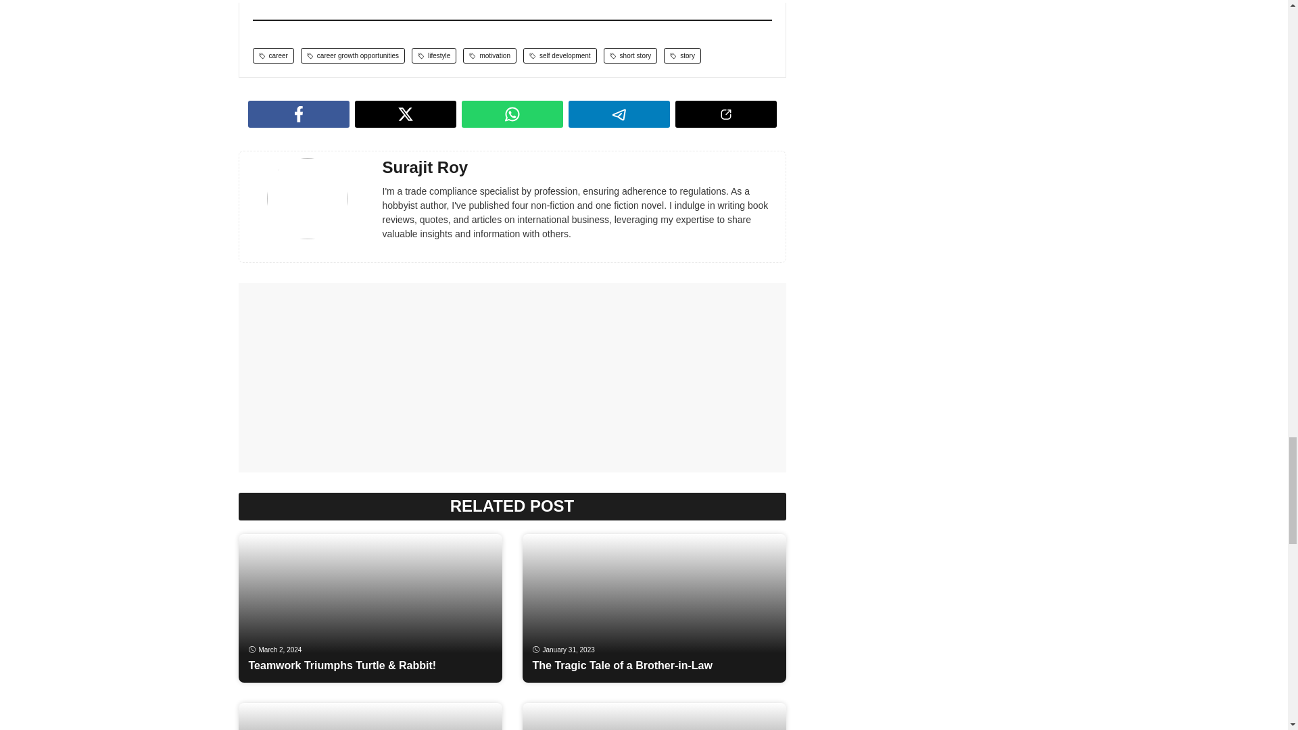 The height and width of the screenshot is (730, 1298). What do you see at coordinates (426, 168) in the screenshot?
I see `Surajit Roy` at bounding box center [426, 168].